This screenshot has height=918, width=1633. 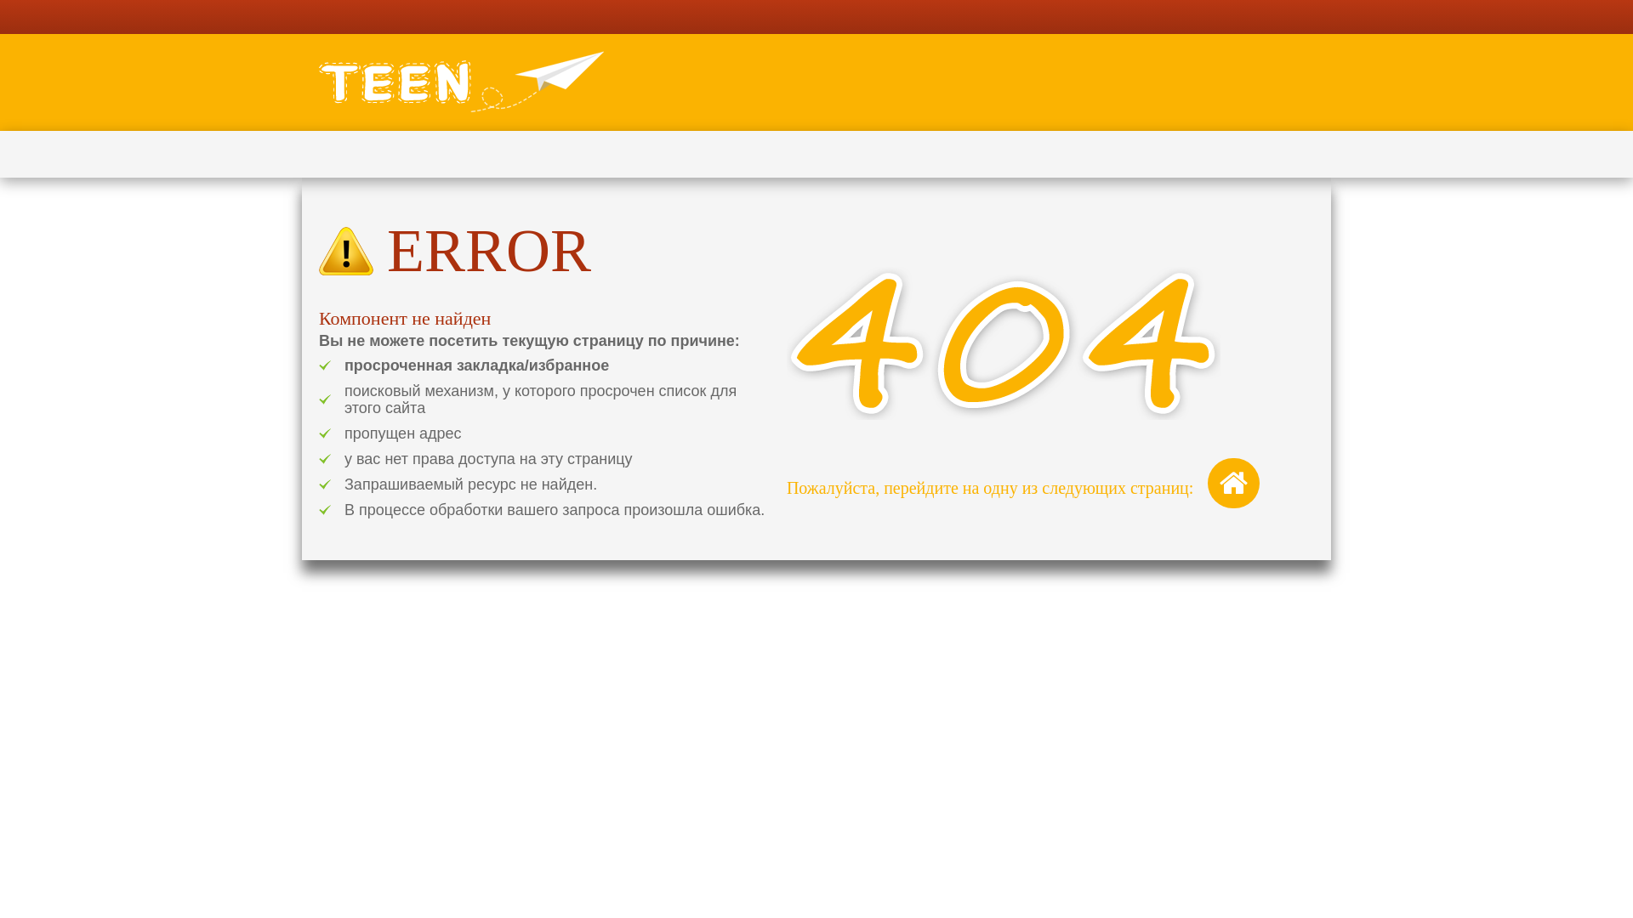 What do you see at coordinates (463, 82) in the screenshot?
I see ` ` at bounding box center [463, 82].